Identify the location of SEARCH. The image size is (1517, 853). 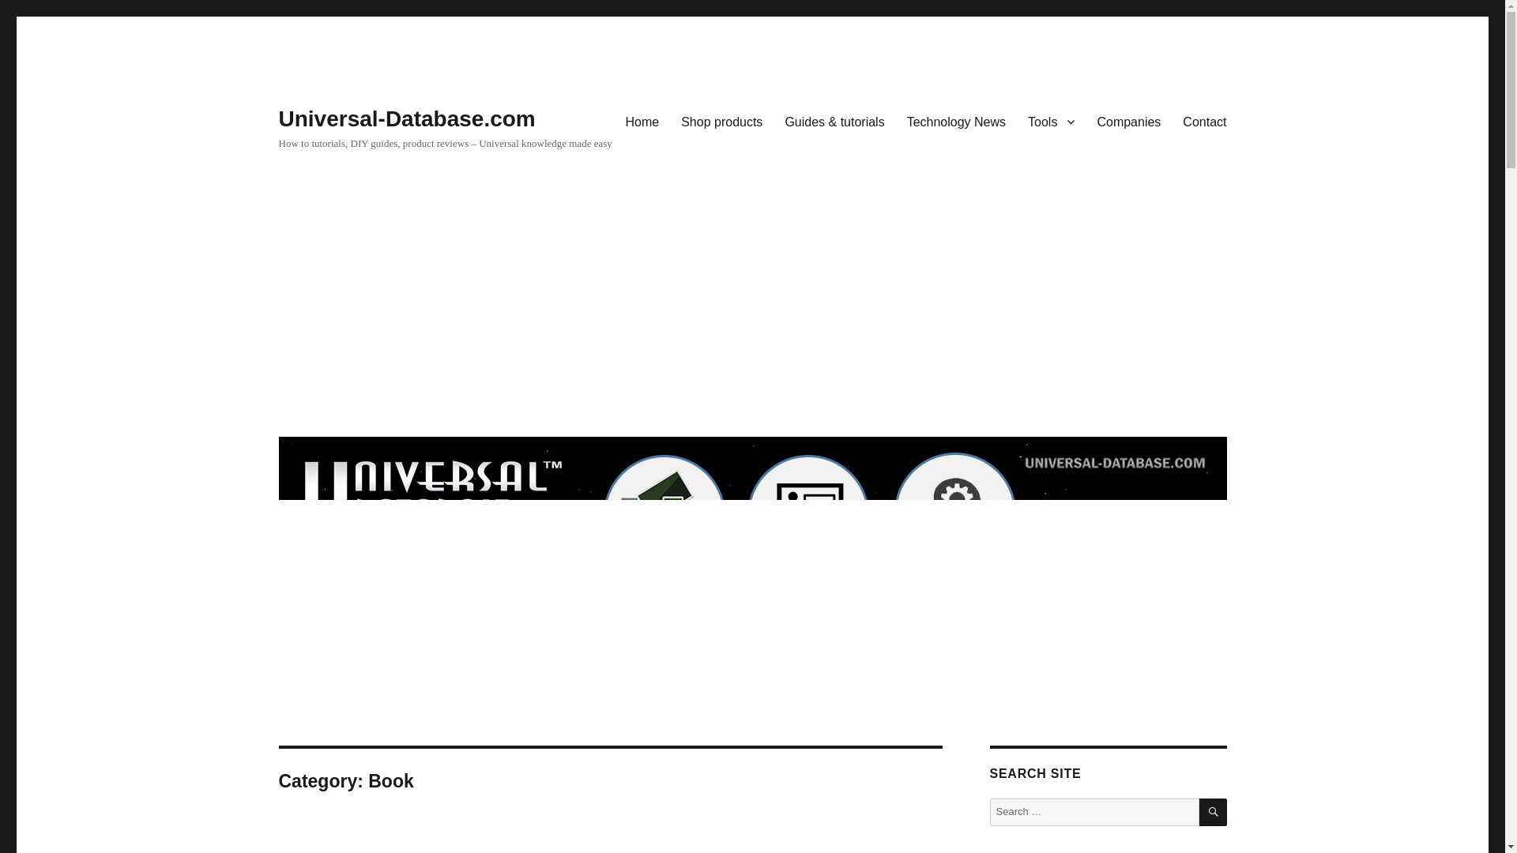
(1214, 812).